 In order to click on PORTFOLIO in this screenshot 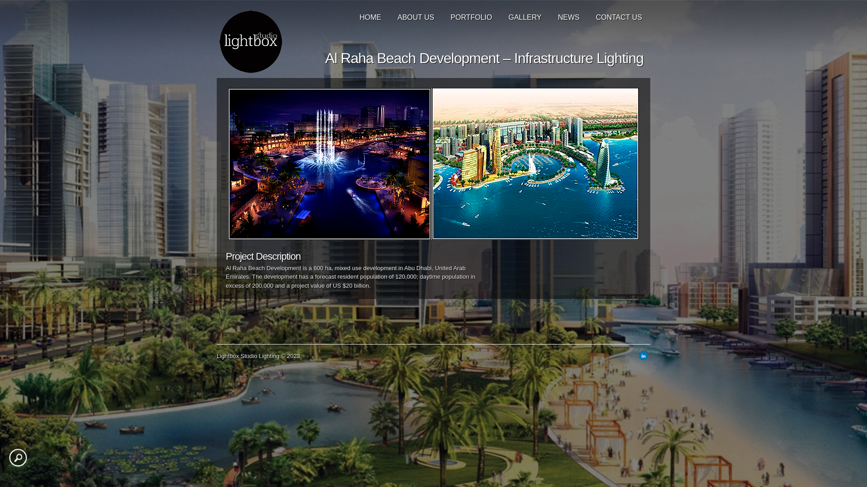, I will do `click(471, 15)`.